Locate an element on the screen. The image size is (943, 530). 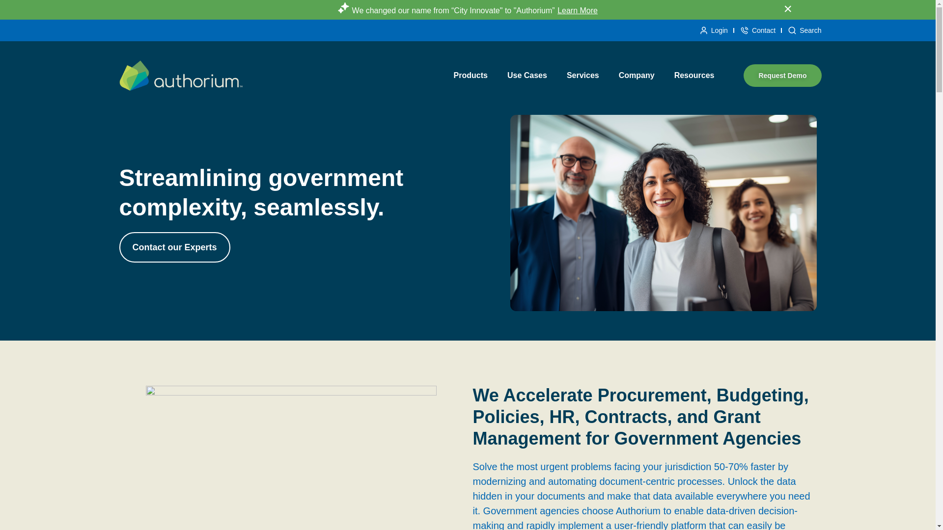
Use Cases is located at coordinates (527, 76).